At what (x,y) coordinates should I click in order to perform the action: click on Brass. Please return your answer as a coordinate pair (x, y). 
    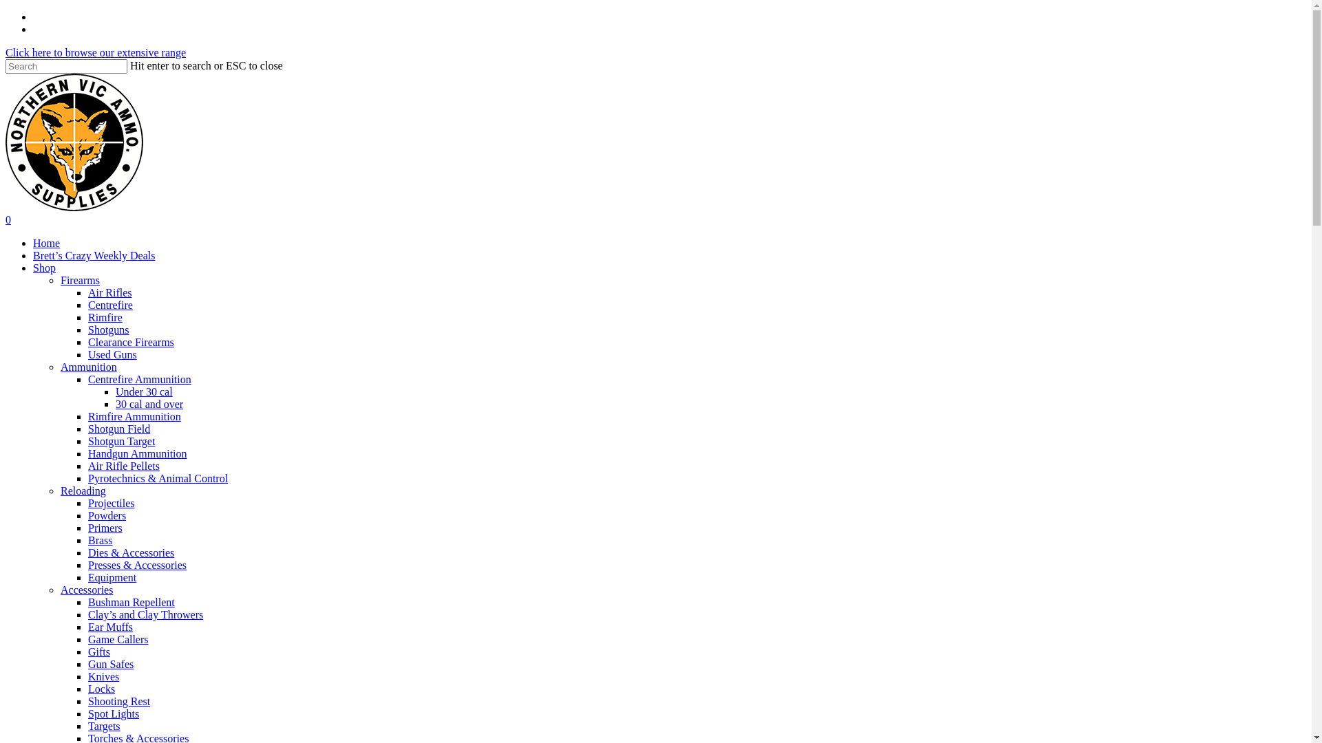
    Looking at the image, I should click on (101, 541).